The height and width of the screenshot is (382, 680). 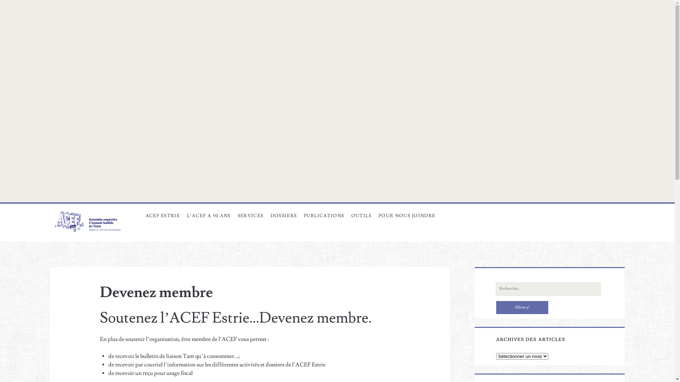 I want to click on DOSSIERS, so click(x=284, y=216).